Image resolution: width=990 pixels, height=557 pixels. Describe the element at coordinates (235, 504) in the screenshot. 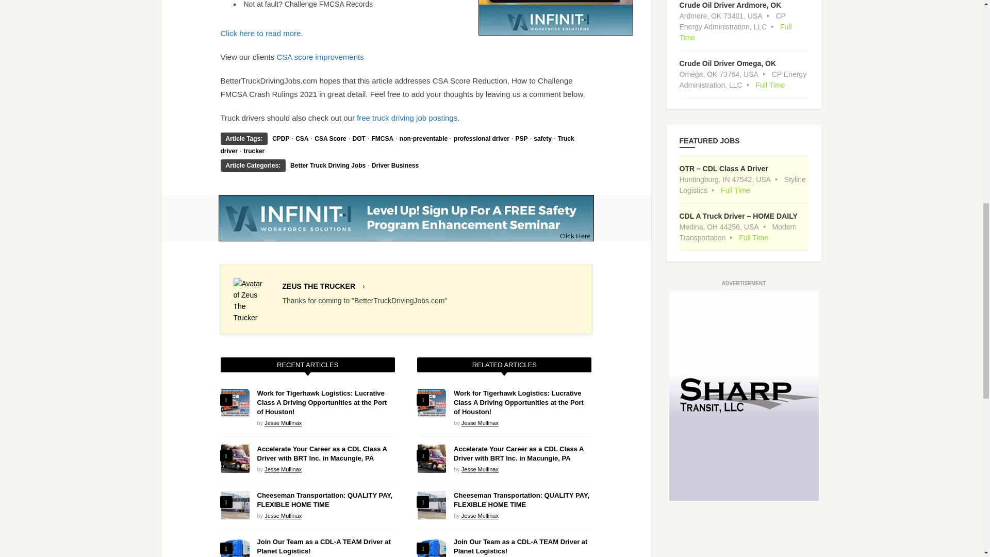

I see `Cheeseman Transportation: QUALITY PAY, FLEXIBLE HOME TIME 4` at that location.